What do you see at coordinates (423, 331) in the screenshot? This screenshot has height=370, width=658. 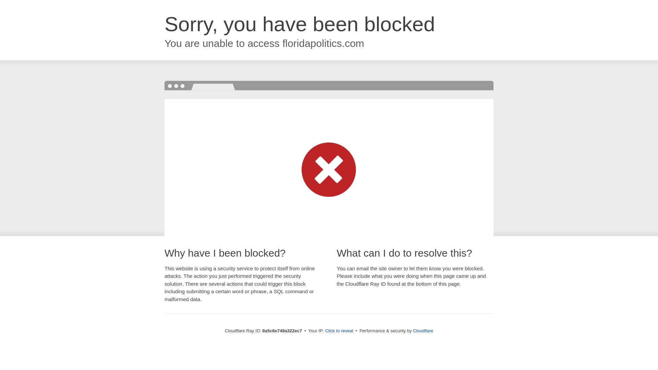 I see `Cloudflare` at bounding box center [423, 331].